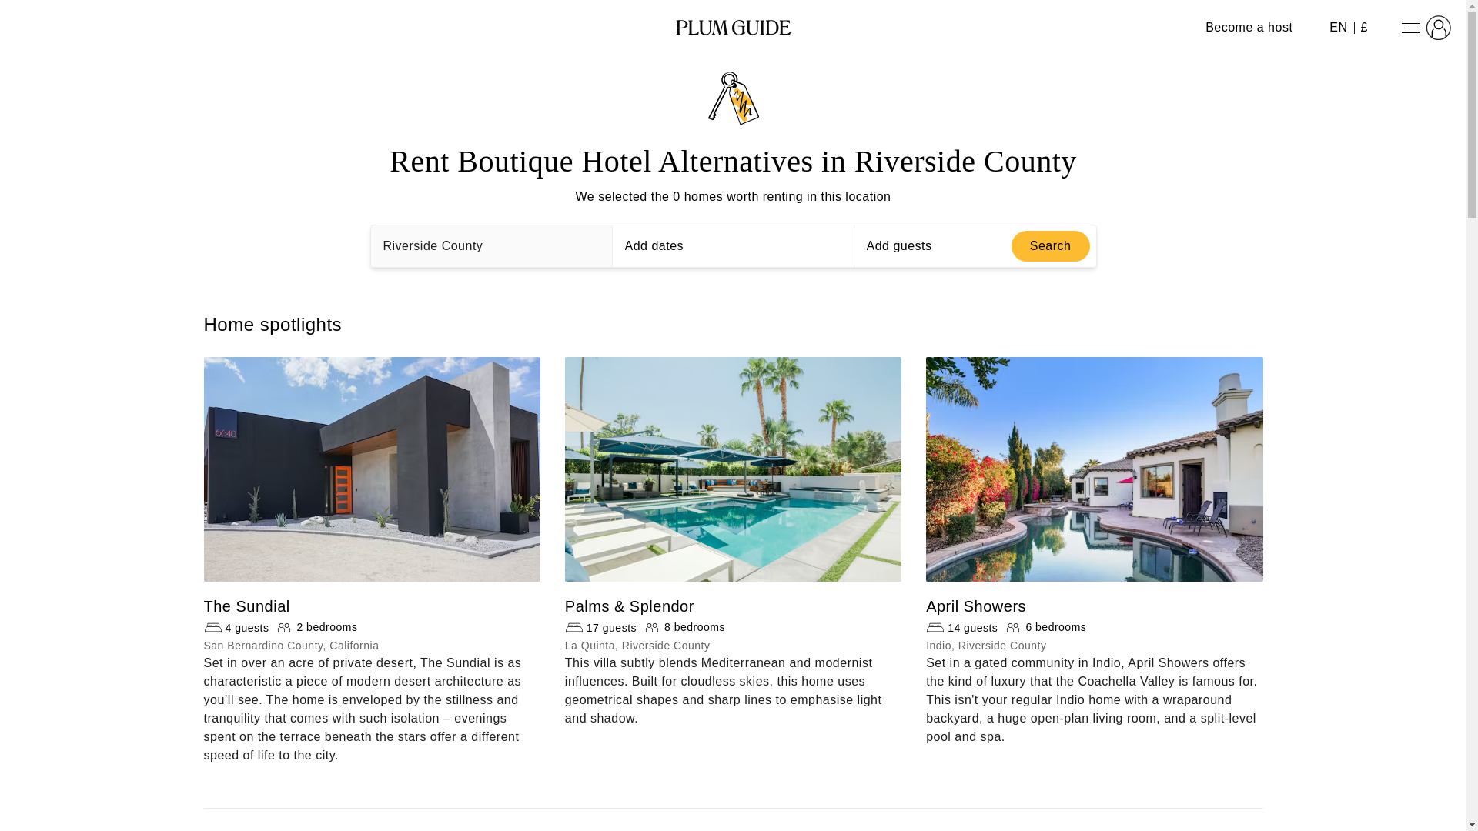 The height and width of the screenshot is (831, 1478). What do you see at coordinates (1249, 28) in the screenshot?
I see `Become a host` at bounding box center [1249, 28].